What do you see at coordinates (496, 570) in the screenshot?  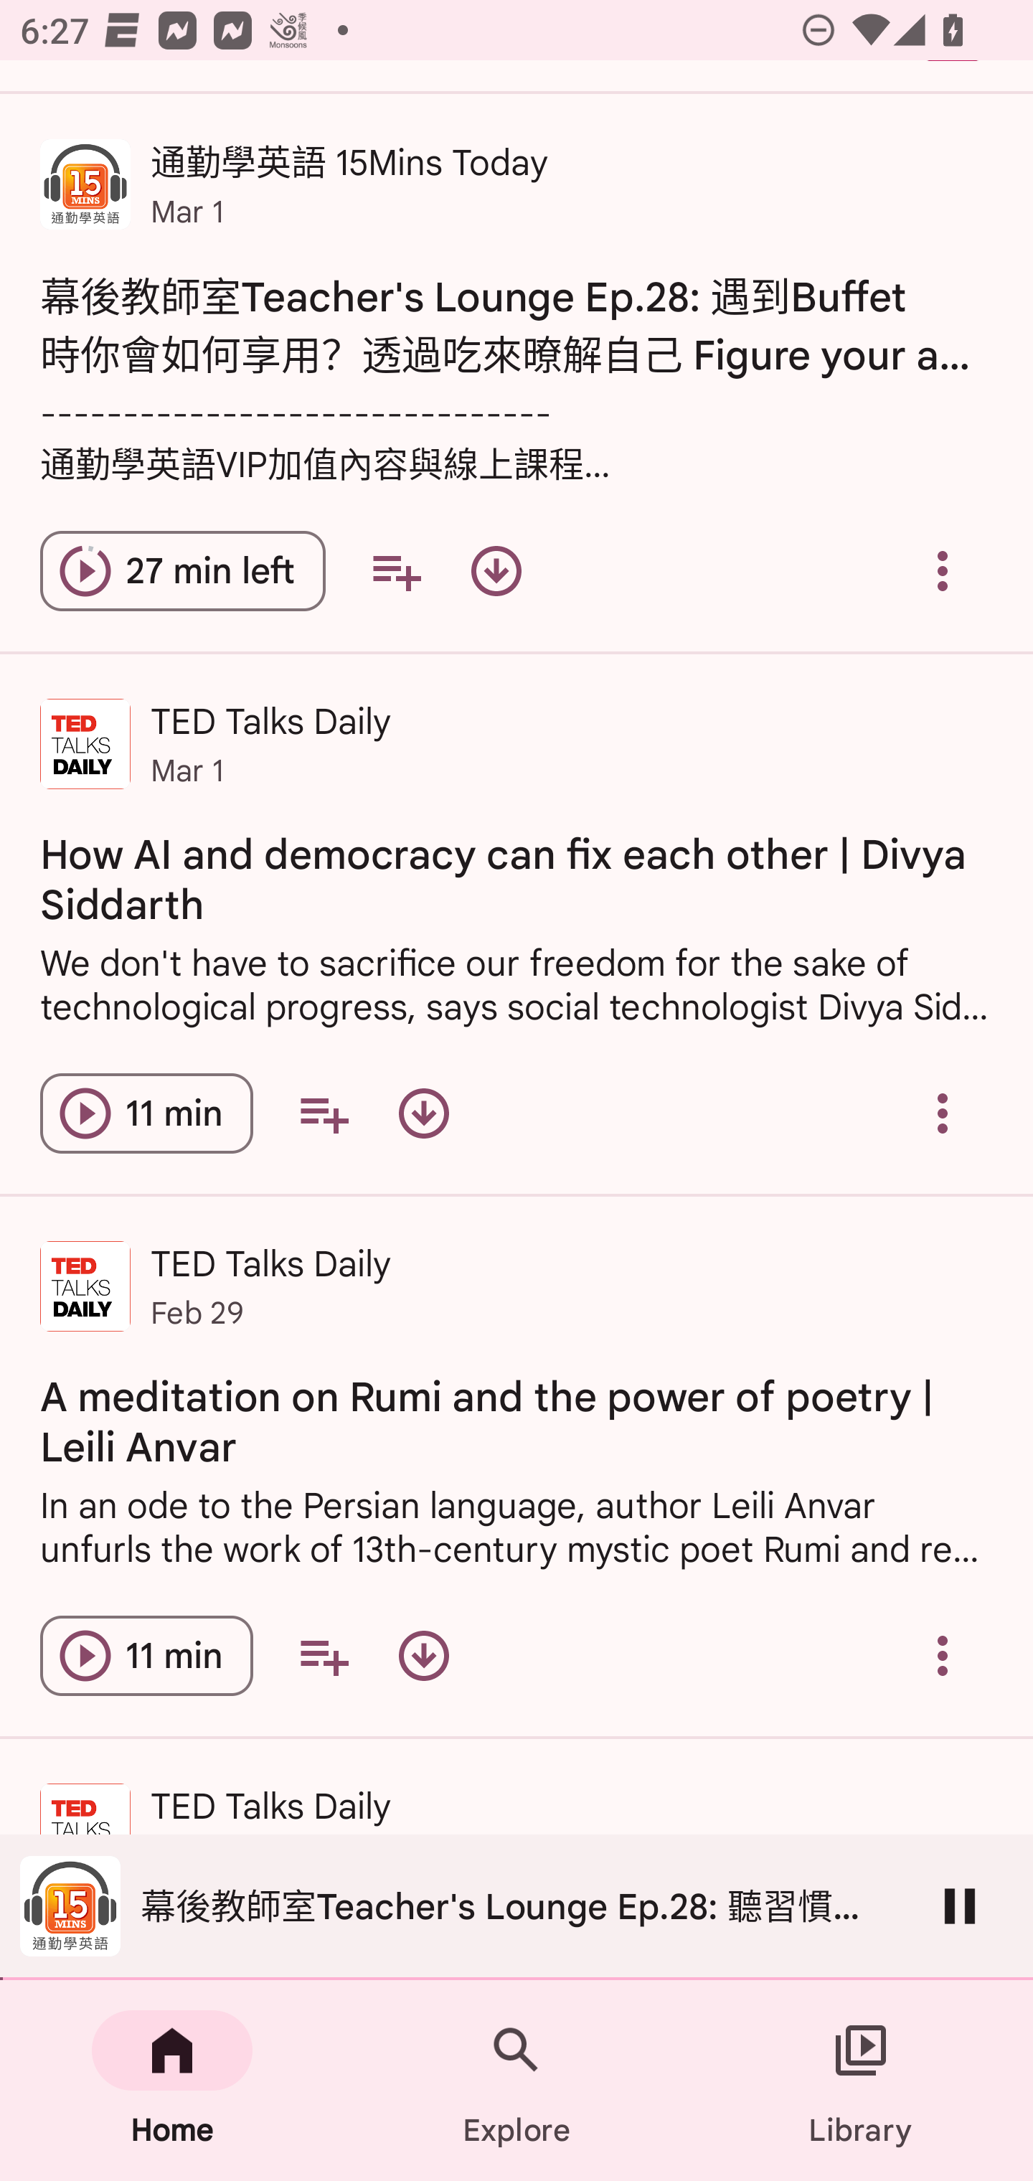 I see `Download episode` at bounding box center [496, 570].